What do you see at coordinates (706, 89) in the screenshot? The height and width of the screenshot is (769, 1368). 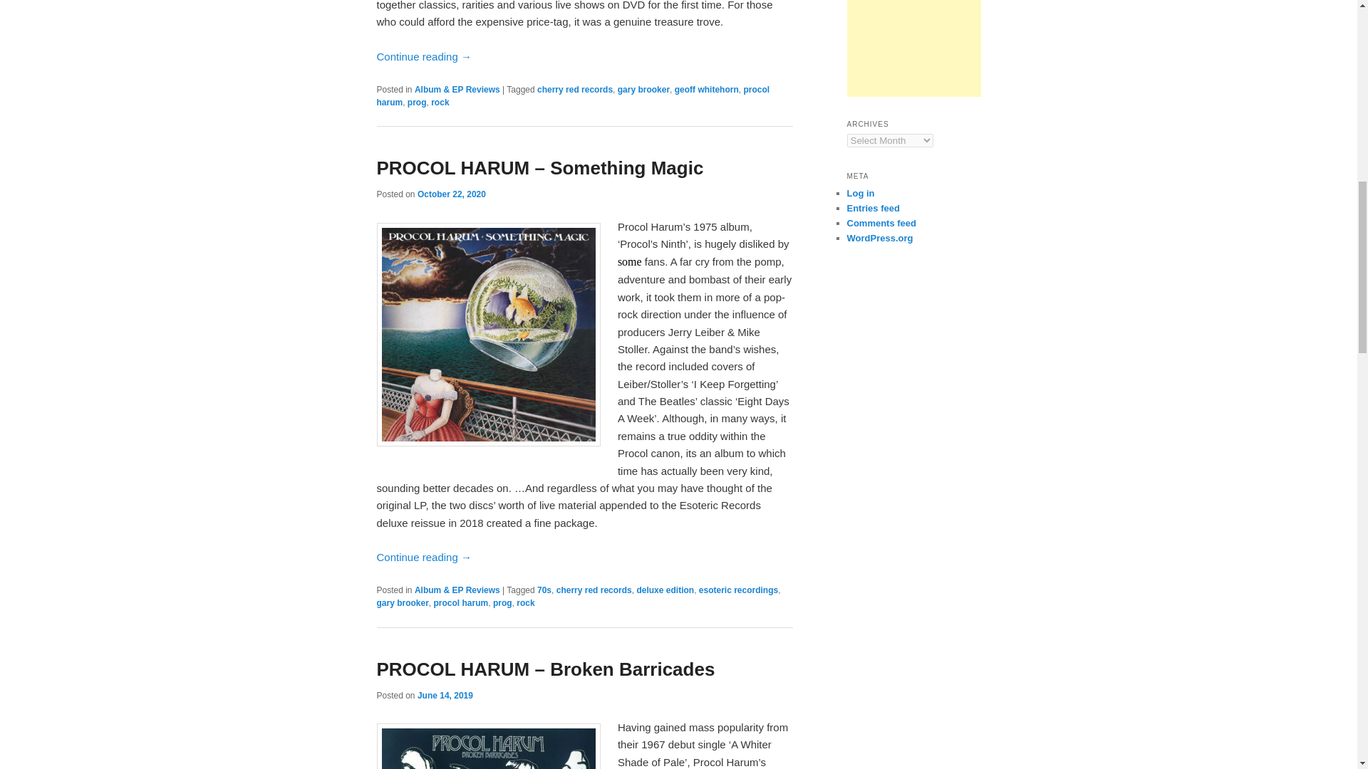 I see `geoff whitehorn` at bounding box center [706, 89].